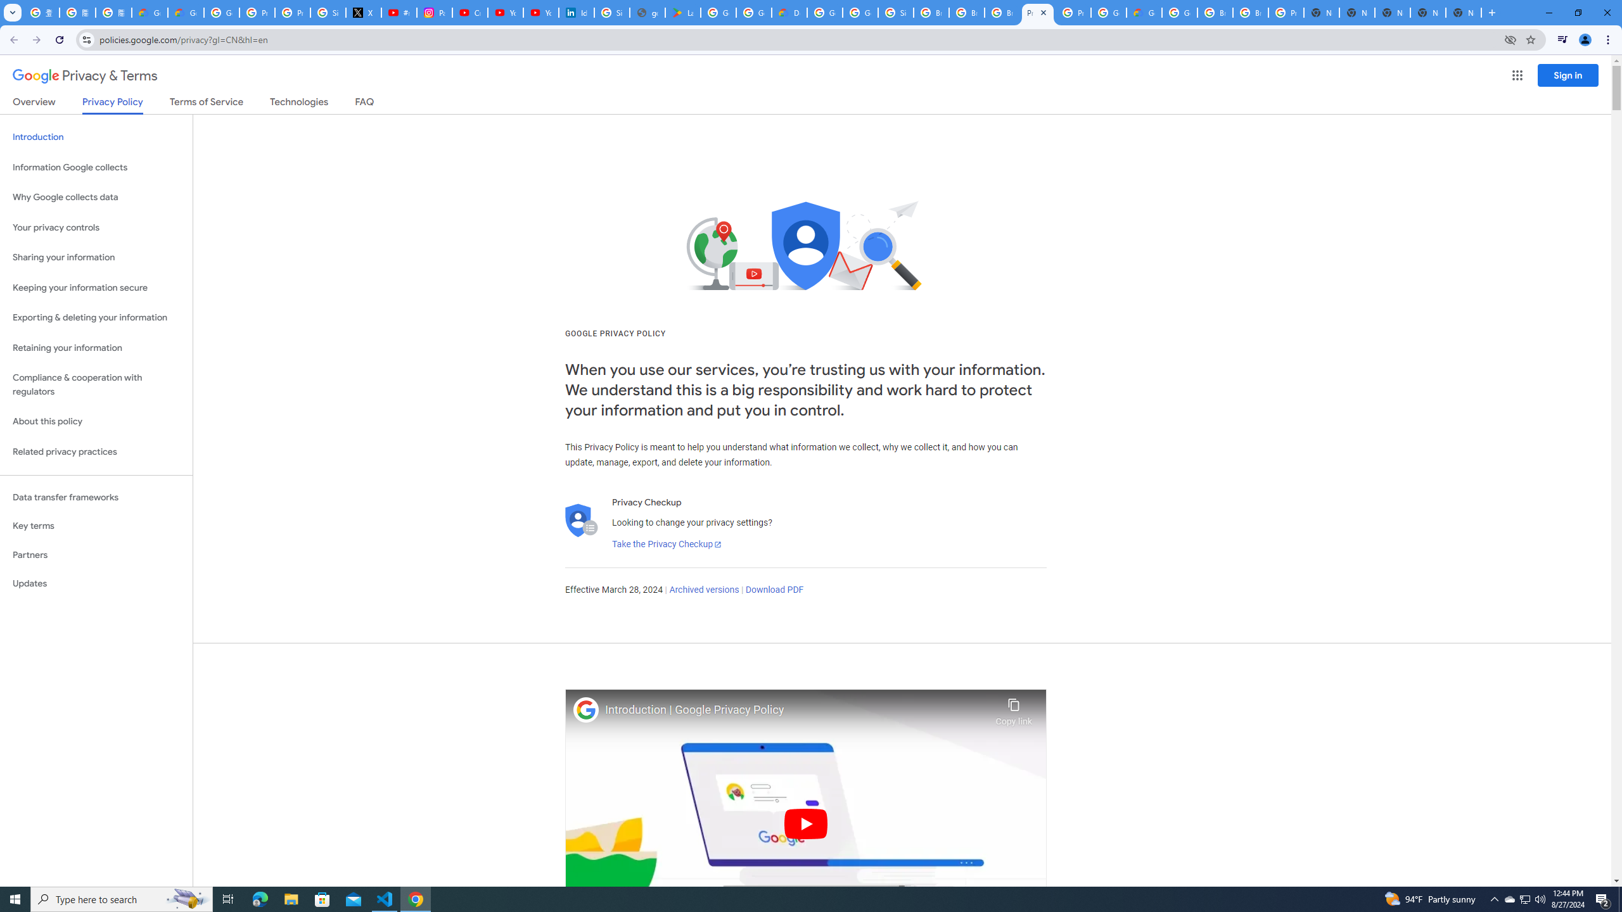  Describe the element at coordinates (1180, 13) in the screenshot. I see `Google Cloud Platform` at that location.